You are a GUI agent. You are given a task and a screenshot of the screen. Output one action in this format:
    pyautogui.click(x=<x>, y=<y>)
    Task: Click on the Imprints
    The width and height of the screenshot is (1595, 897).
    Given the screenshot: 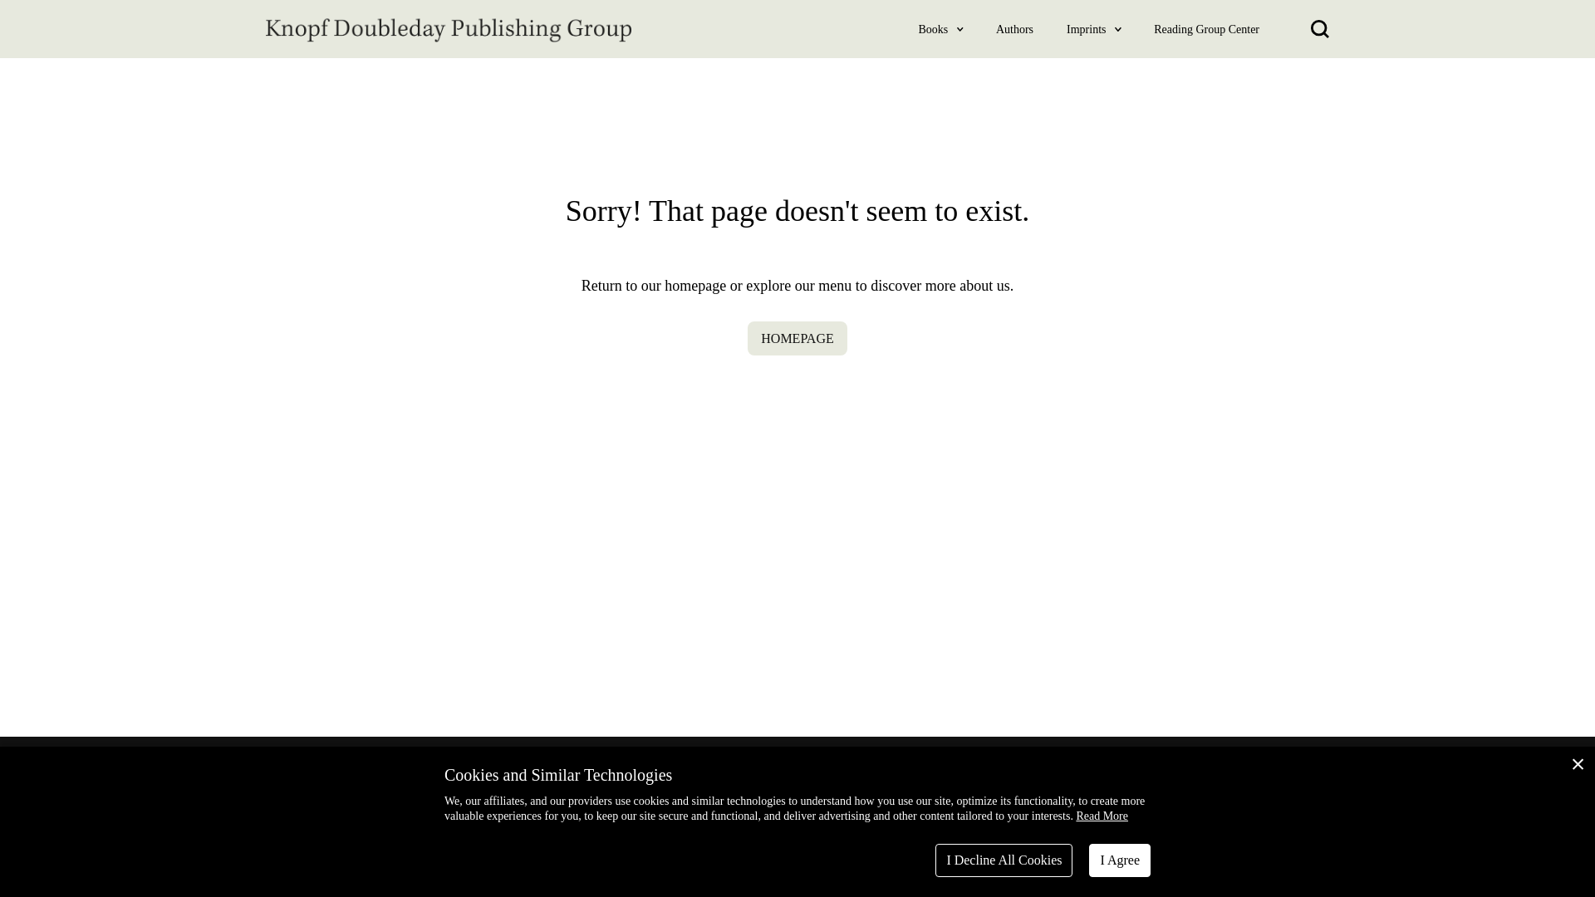 What is the action you would take?
    pyautogui.click(x=1087, y=28)
    